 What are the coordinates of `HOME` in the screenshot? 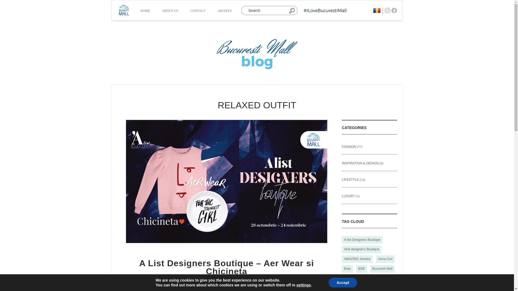 It's located at (145, 11).